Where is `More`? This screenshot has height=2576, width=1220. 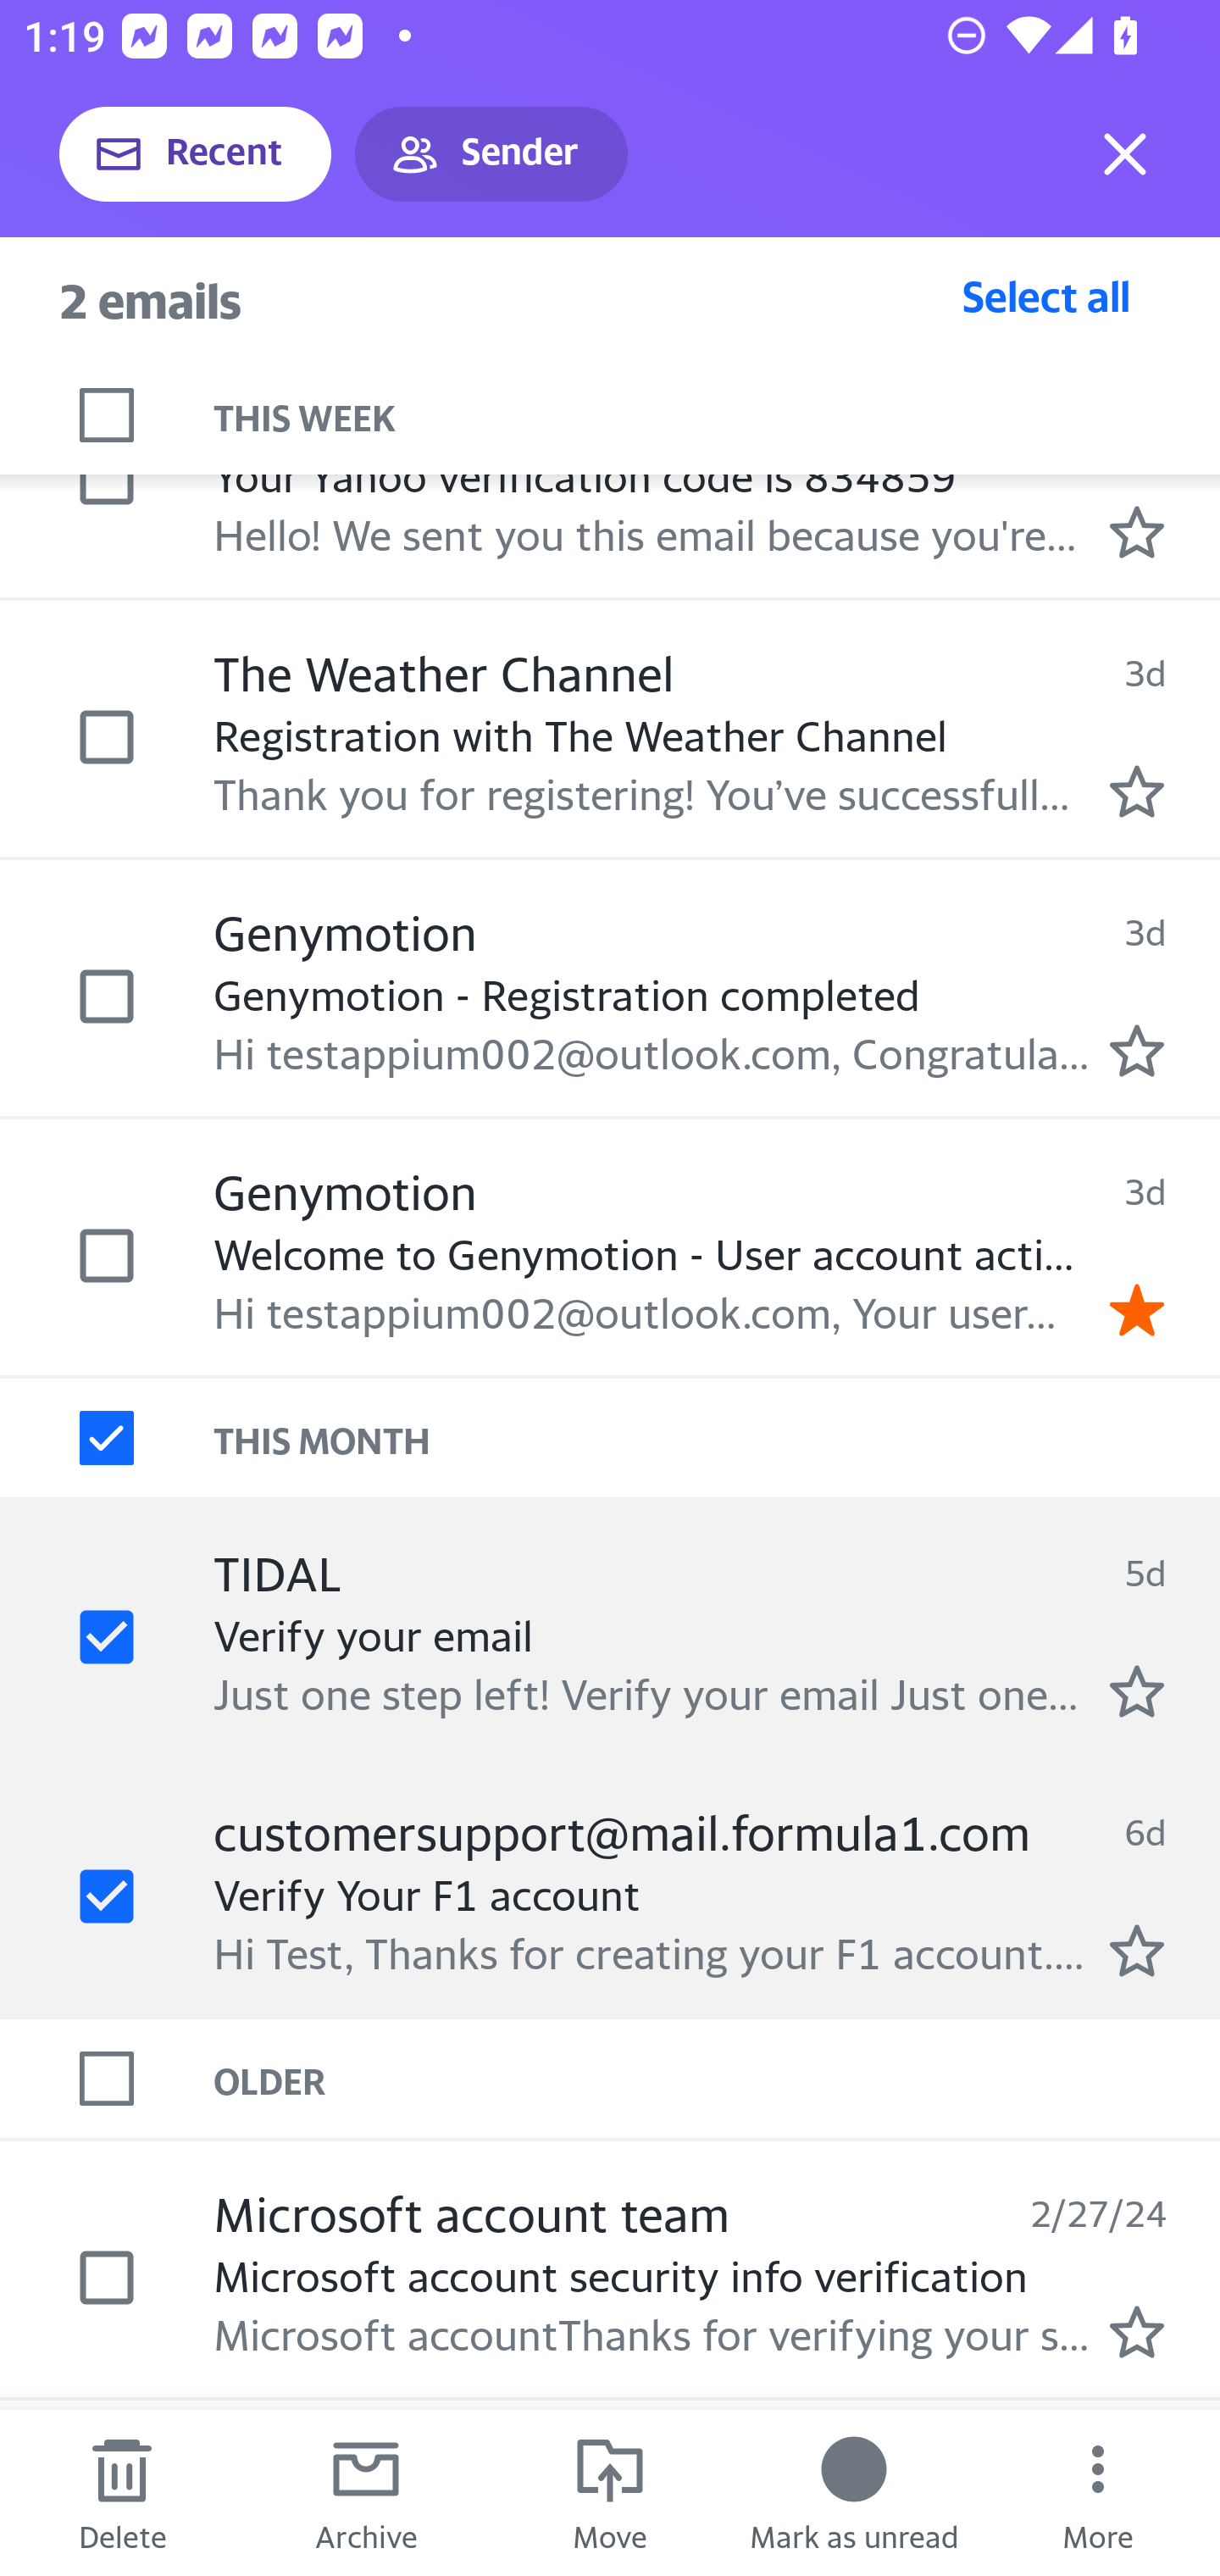
More is located at coordinates (1098, 2493).